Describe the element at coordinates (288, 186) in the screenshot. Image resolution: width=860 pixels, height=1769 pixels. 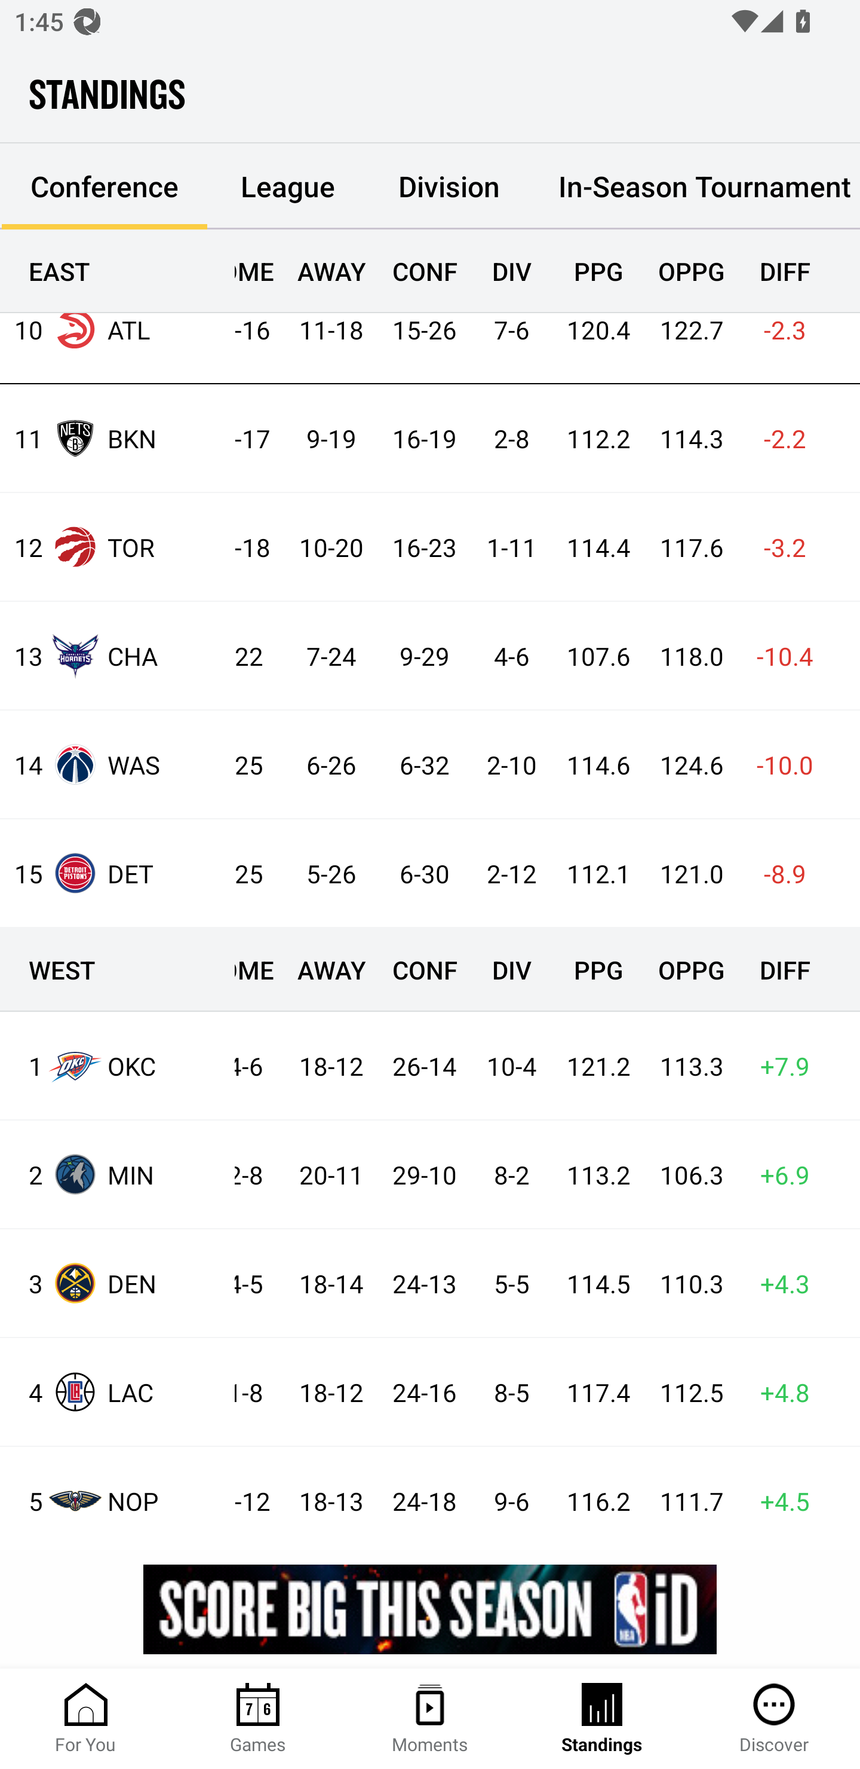
I see `League` at that location.